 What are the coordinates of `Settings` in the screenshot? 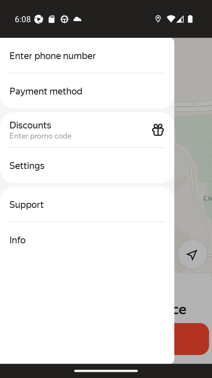 It's located at (87, 165).